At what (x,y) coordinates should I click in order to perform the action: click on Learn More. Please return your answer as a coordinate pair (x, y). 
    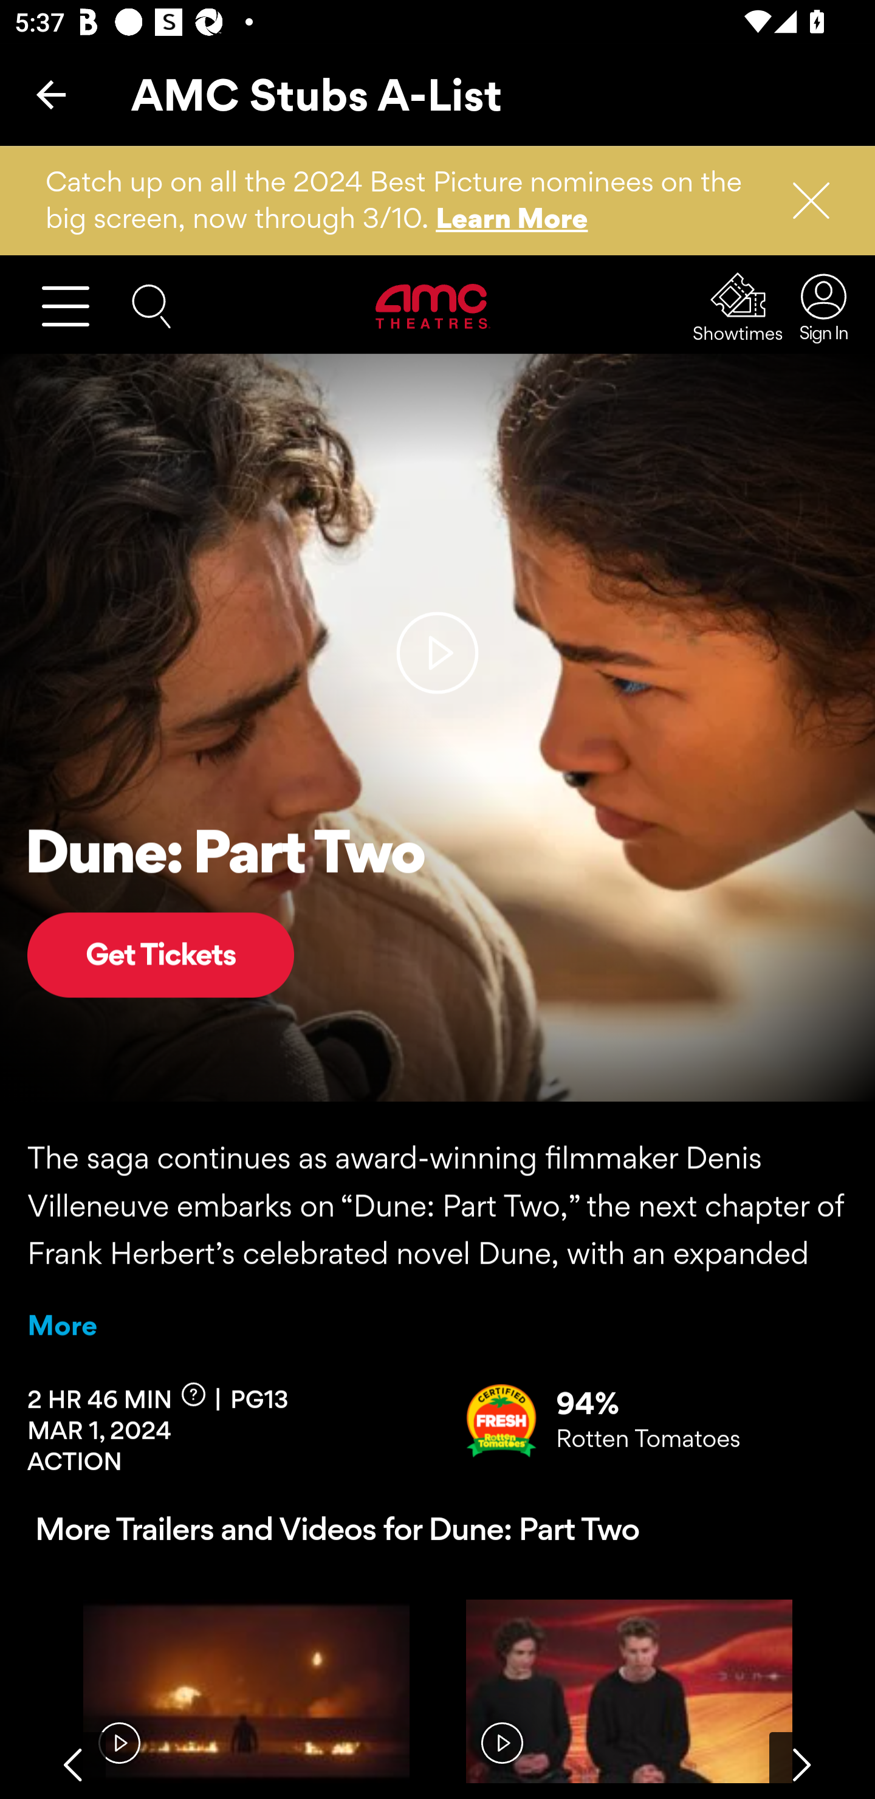
    Looking at the image, I should click on (512, 218).